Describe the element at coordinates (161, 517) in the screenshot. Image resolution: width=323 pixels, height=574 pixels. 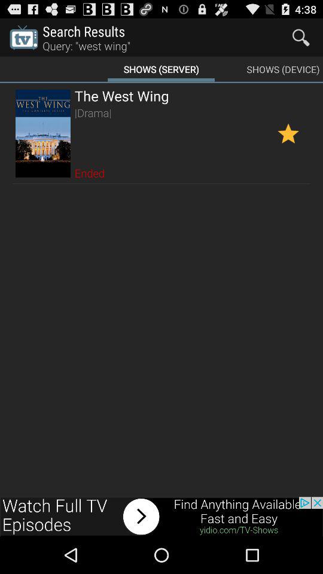
I see `access advertisement` at that location.